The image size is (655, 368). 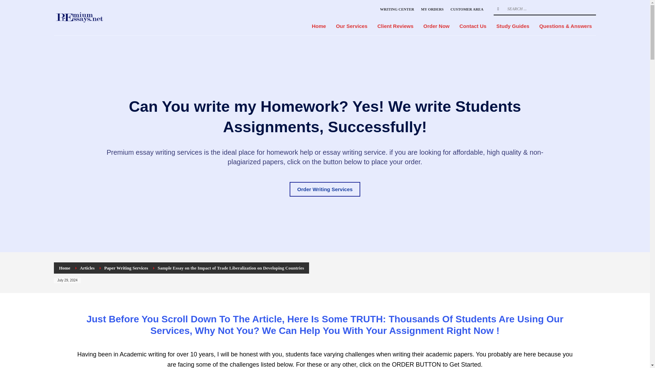 What do you see at coordinates (352, 26) in the screenshot?
I see `Our Services` at bounding box center [352, 26].